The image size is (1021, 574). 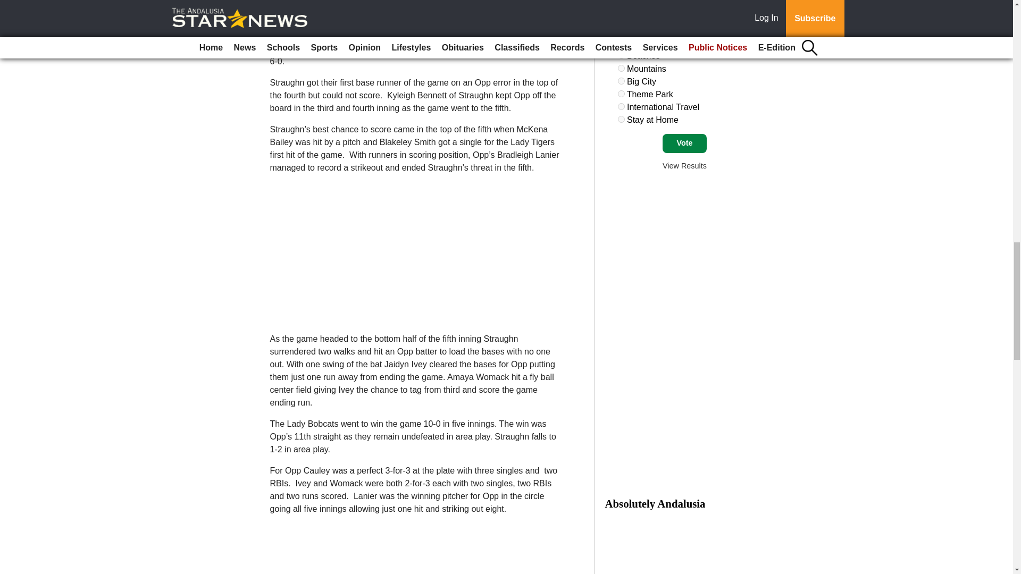 I want to click on View Results Of This Poll, so click(x=684, y=165).